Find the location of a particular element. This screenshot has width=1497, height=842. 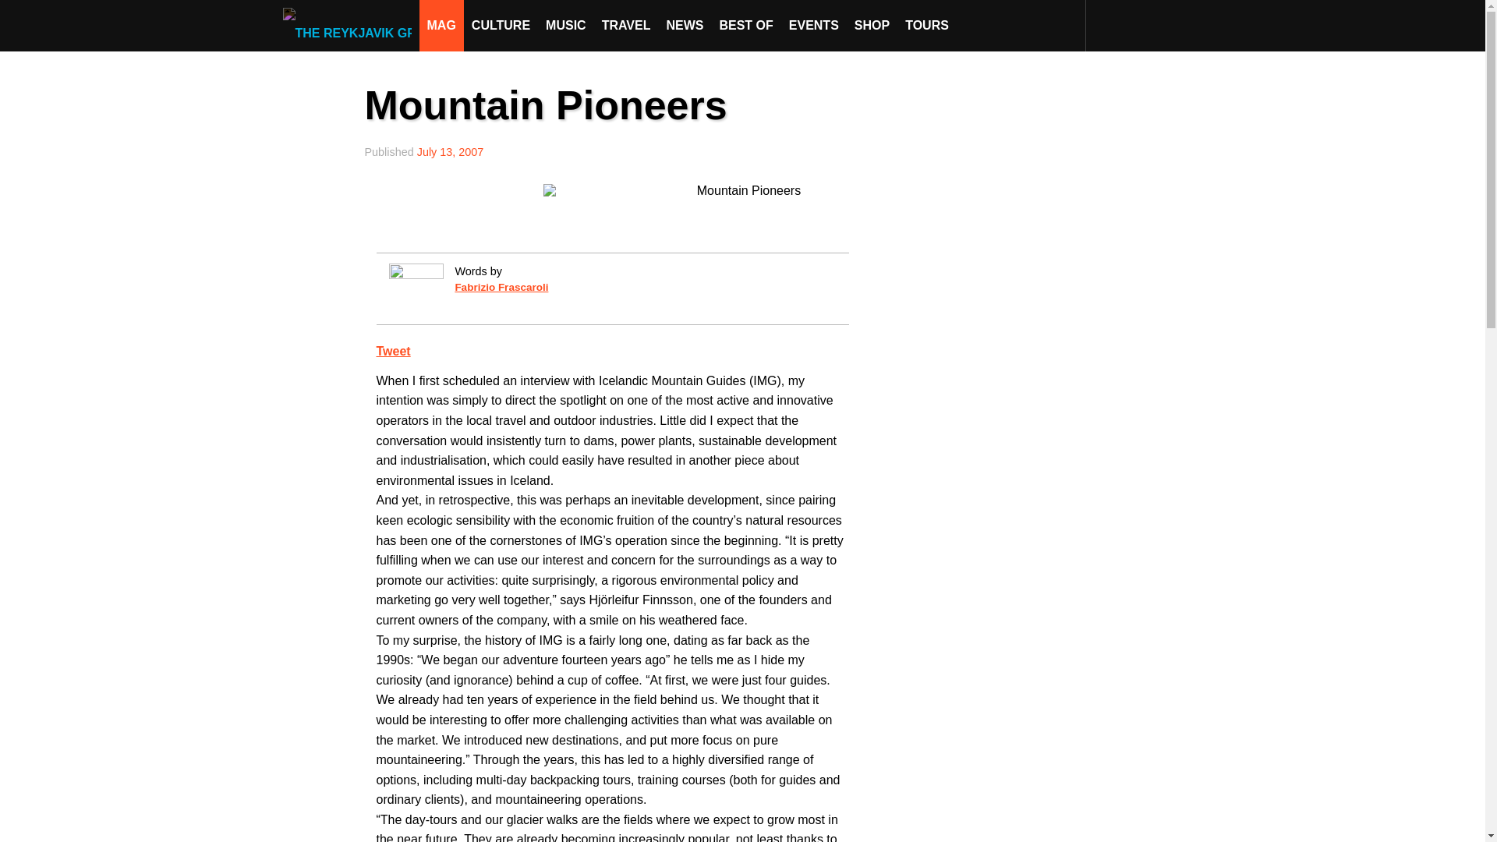

Fabrizio Frascaroli is located at coordinates (501, 287).